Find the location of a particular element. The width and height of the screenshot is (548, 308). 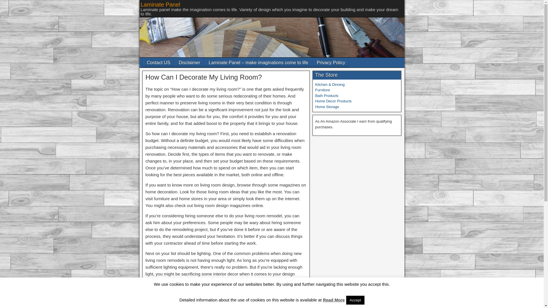

Privacy Policy is located at coordinates (331, 62).